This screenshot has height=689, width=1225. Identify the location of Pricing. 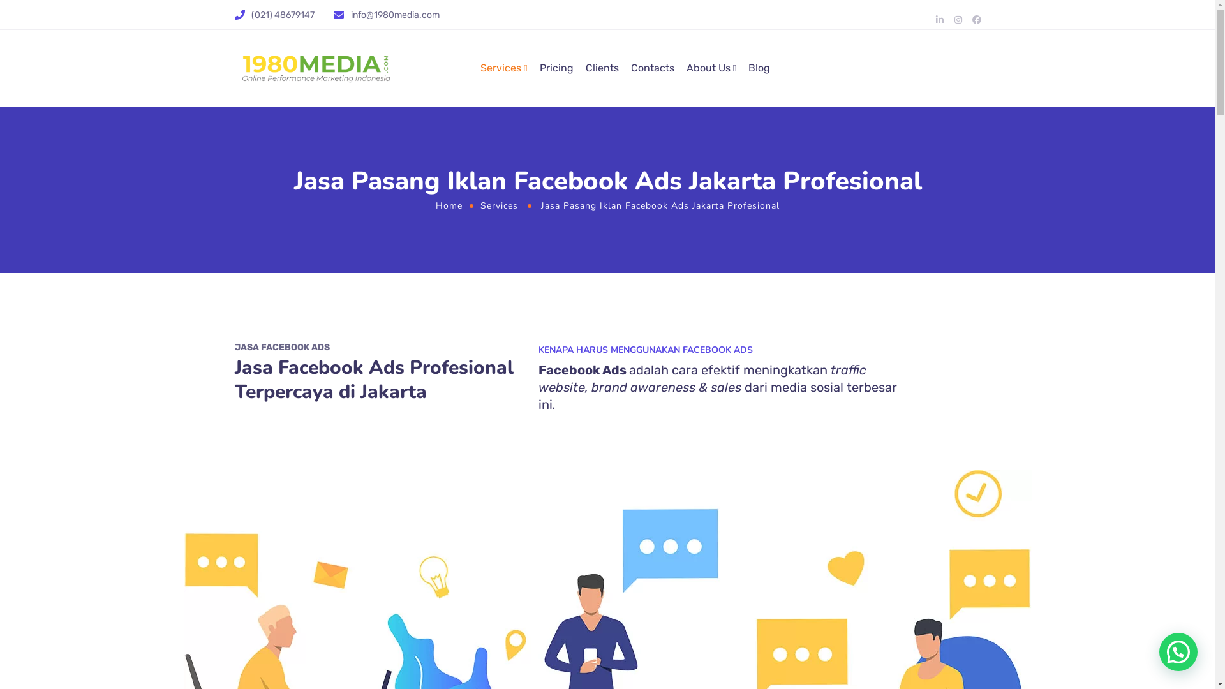
(556, 68).